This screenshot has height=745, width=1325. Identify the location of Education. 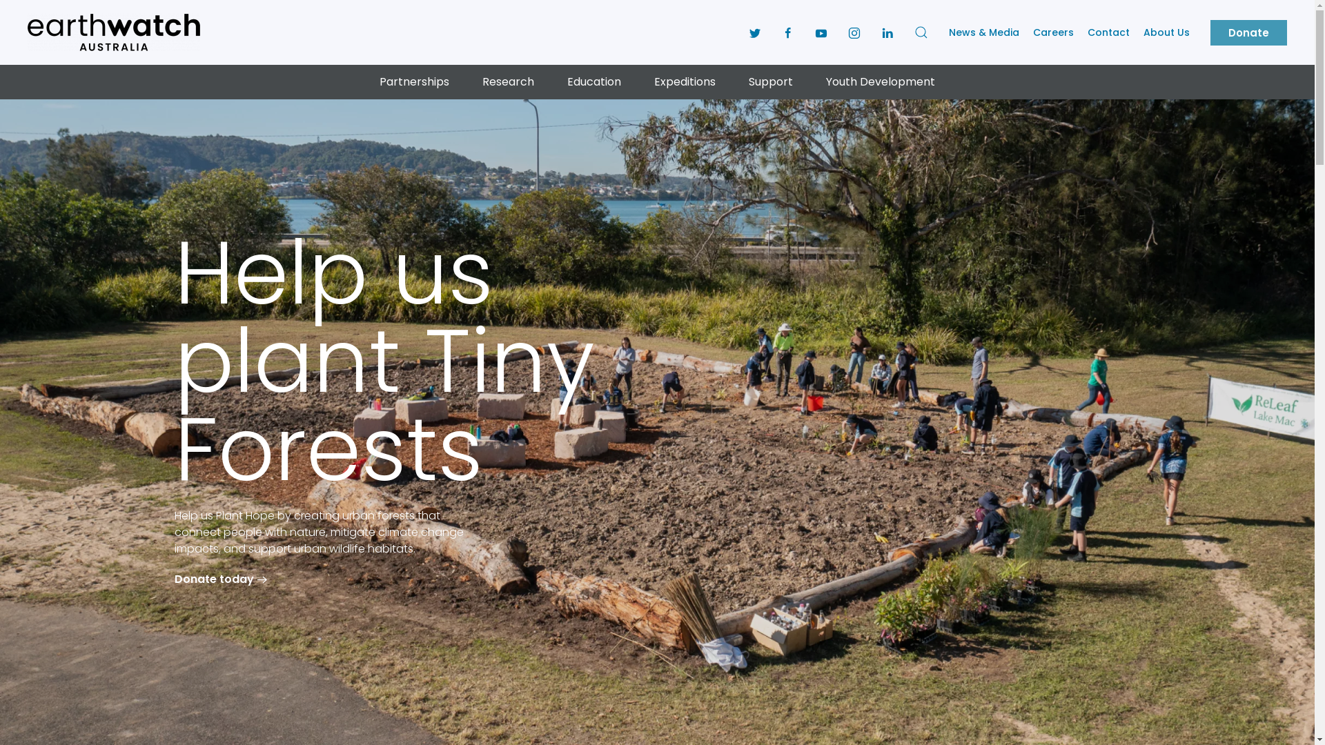
(594, 82).